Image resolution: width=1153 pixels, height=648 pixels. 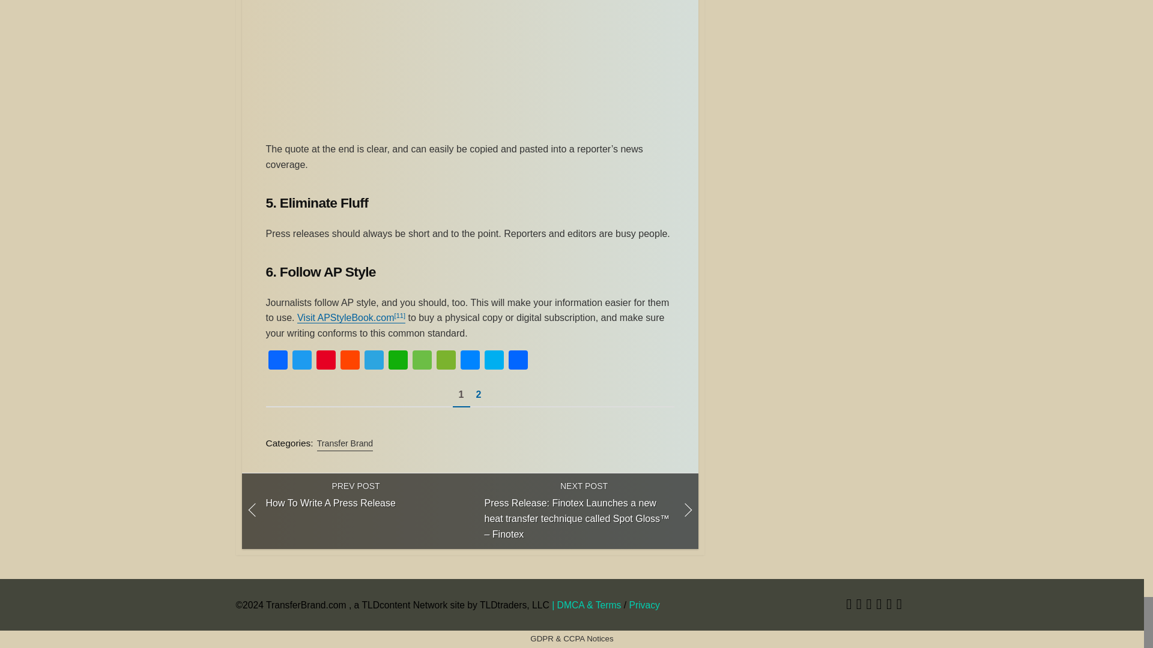 I want to click on Skype, so click(x=494, y=361).